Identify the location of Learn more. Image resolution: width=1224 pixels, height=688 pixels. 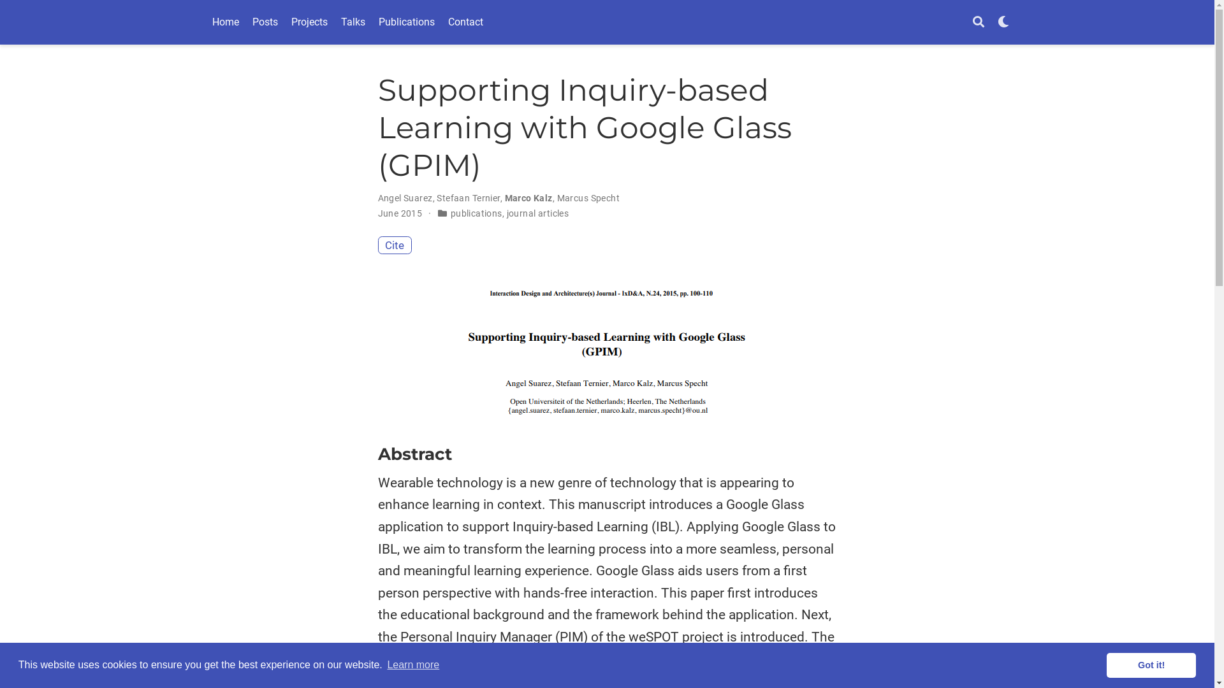
(413, 665).